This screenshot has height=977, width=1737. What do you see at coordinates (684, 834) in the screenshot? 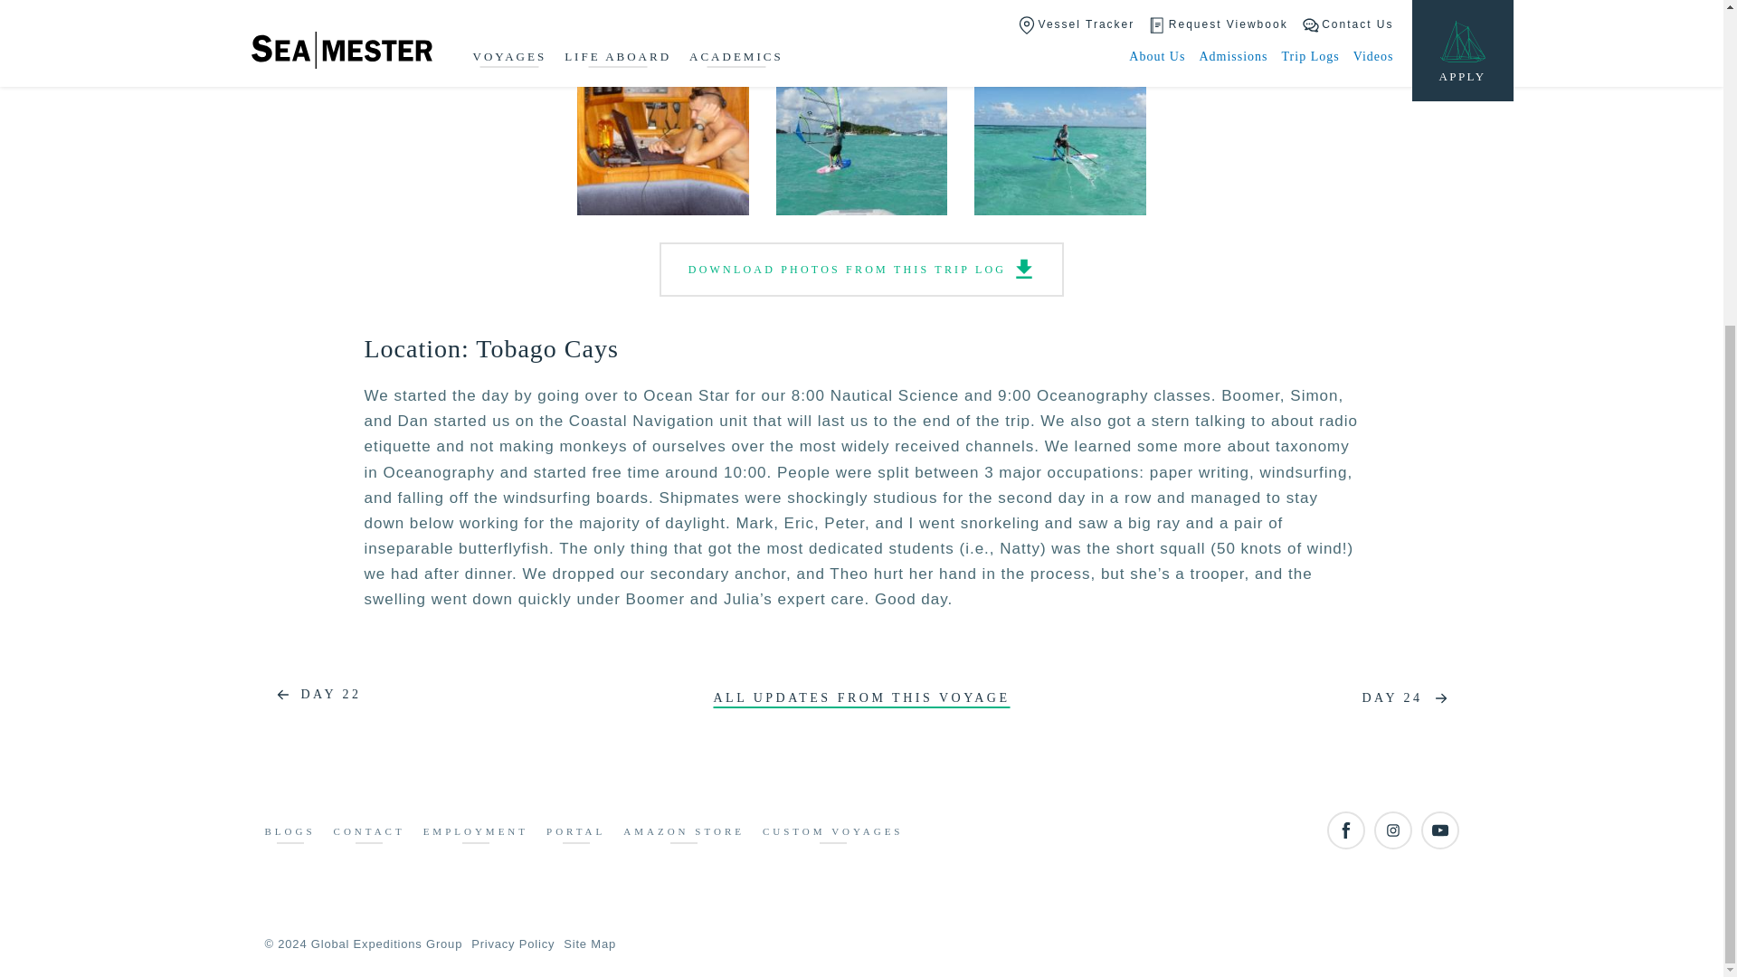
I see `AMAZON STORE` at bounding box center [684, 834].